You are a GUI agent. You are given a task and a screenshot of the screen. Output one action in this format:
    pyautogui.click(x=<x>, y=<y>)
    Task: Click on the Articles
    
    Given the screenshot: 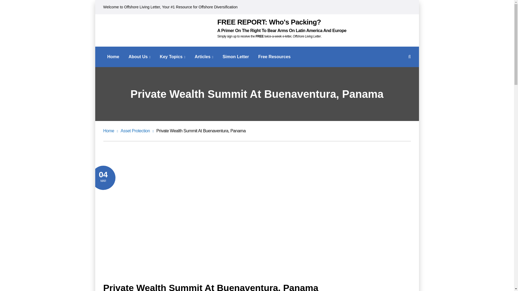 What is the action you would take?
    pyautogui.click(x=204, y=57)
    